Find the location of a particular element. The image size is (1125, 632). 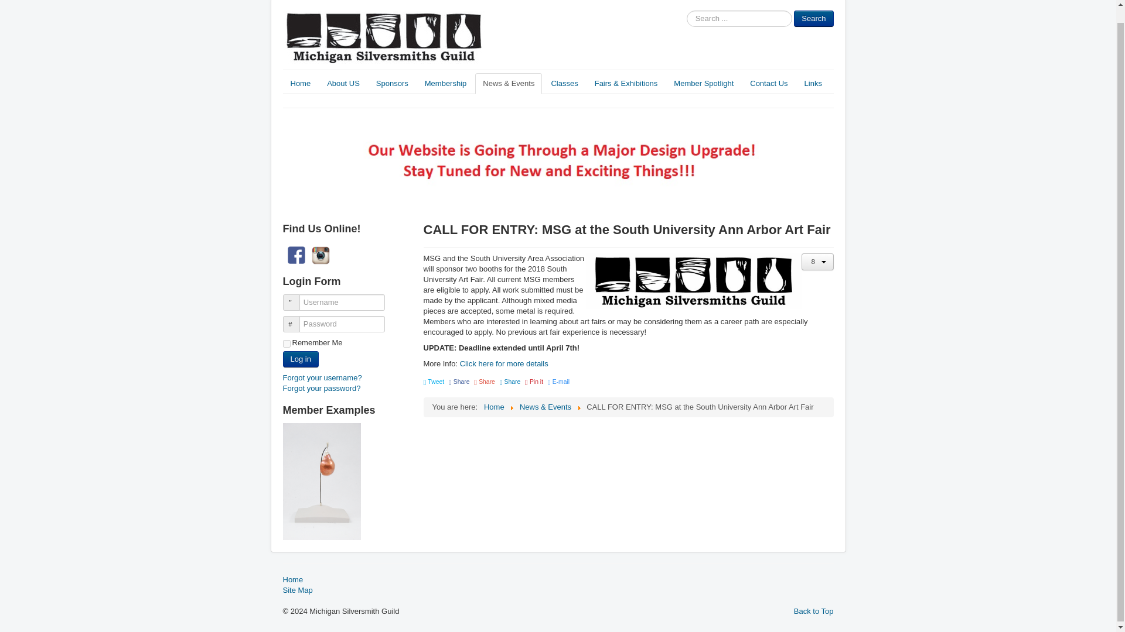

yes is located at coordinates (286, 344).